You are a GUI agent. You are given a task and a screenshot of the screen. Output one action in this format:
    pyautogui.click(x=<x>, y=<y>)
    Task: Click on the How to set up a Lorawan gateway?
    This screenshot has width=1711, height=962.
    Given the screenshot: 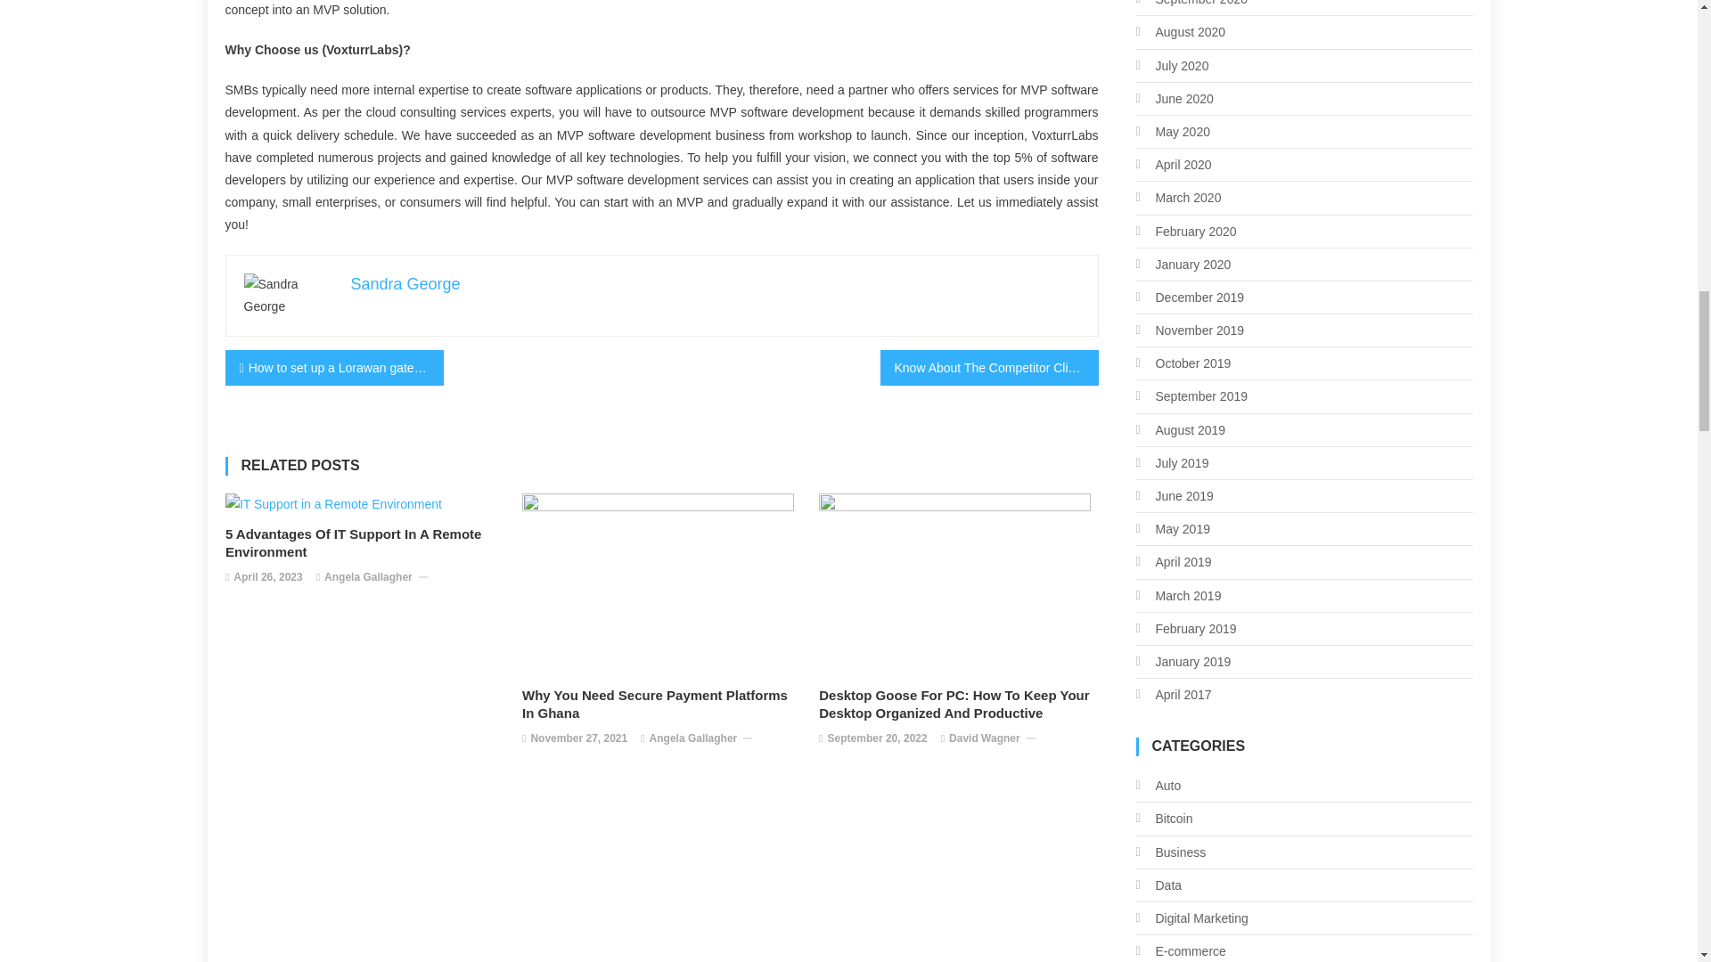 What is the action you would take?
    pyautogui.click(x=333, y=368)
    